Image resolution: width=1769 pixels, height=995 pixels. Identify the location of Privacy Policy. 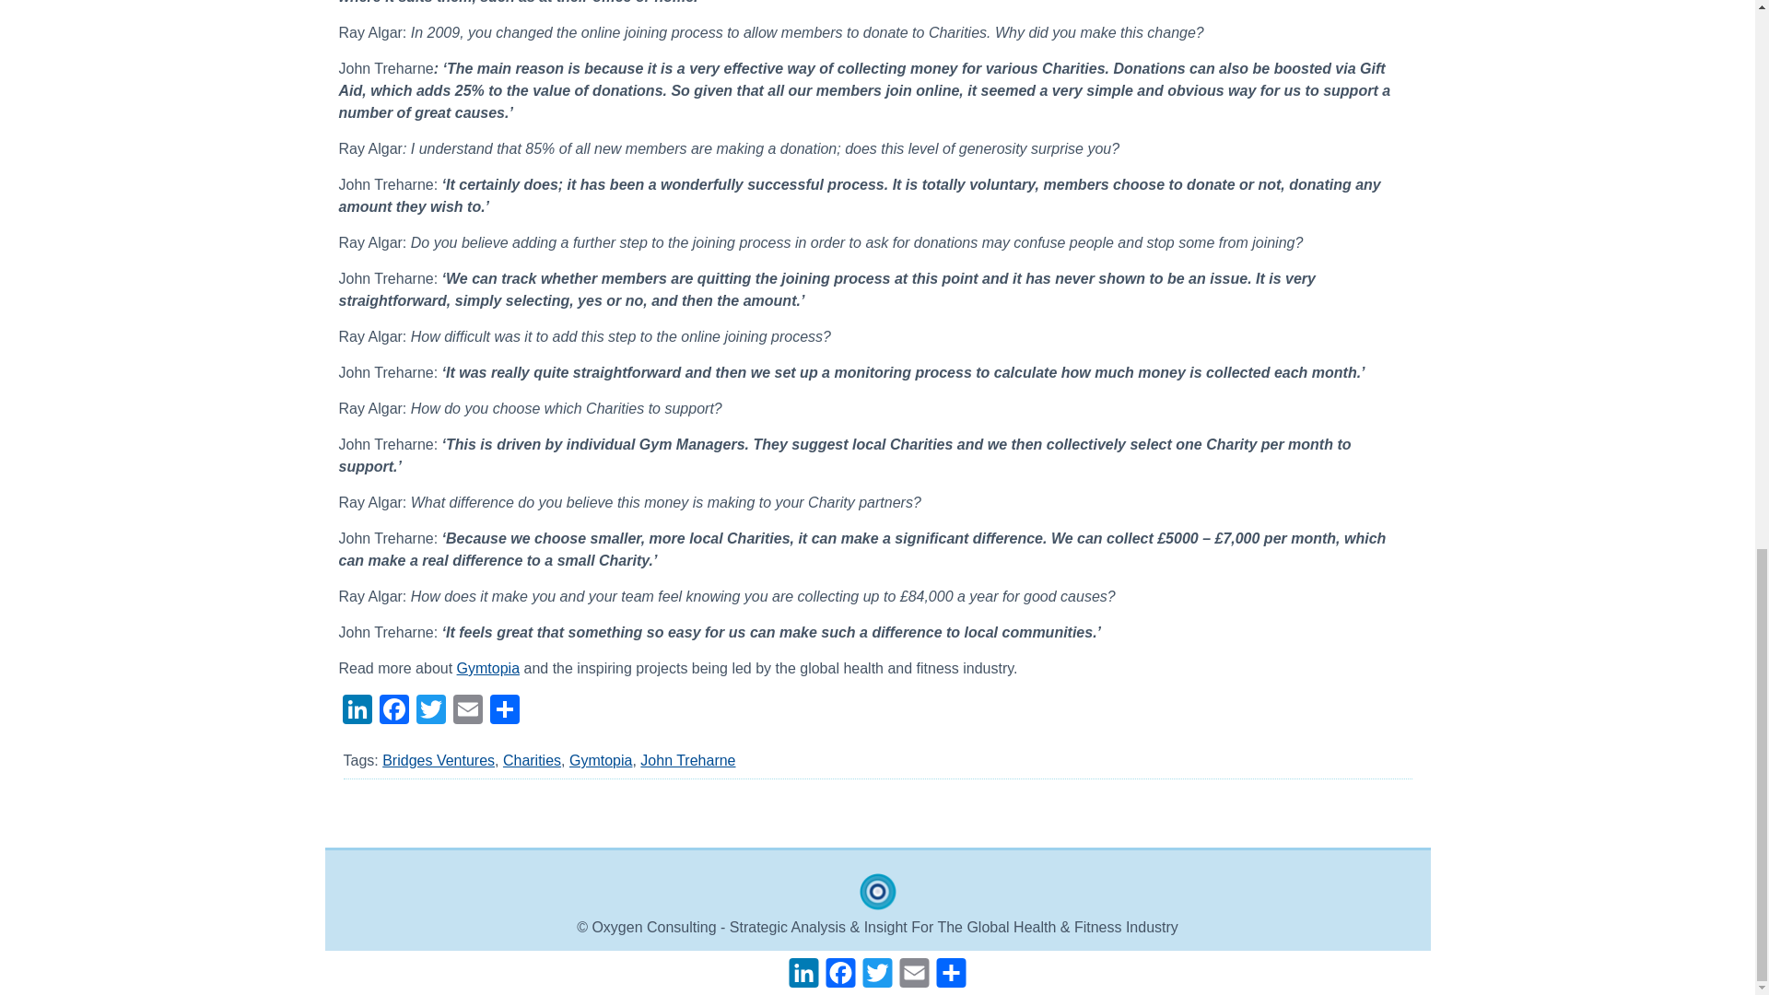
(895, 960).